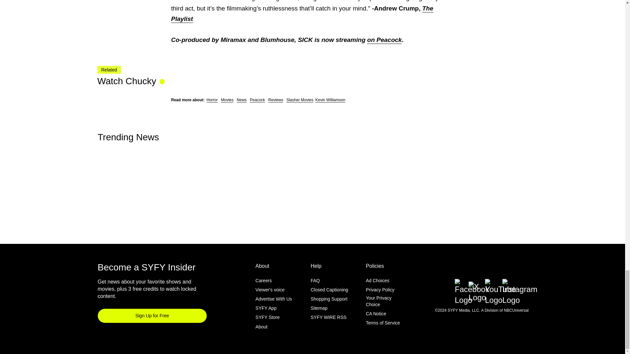 This screenshot has width=630, height=354. Describe the element at coordinates (302, 14) in the screenshot. I see `The Playlist` at that location.